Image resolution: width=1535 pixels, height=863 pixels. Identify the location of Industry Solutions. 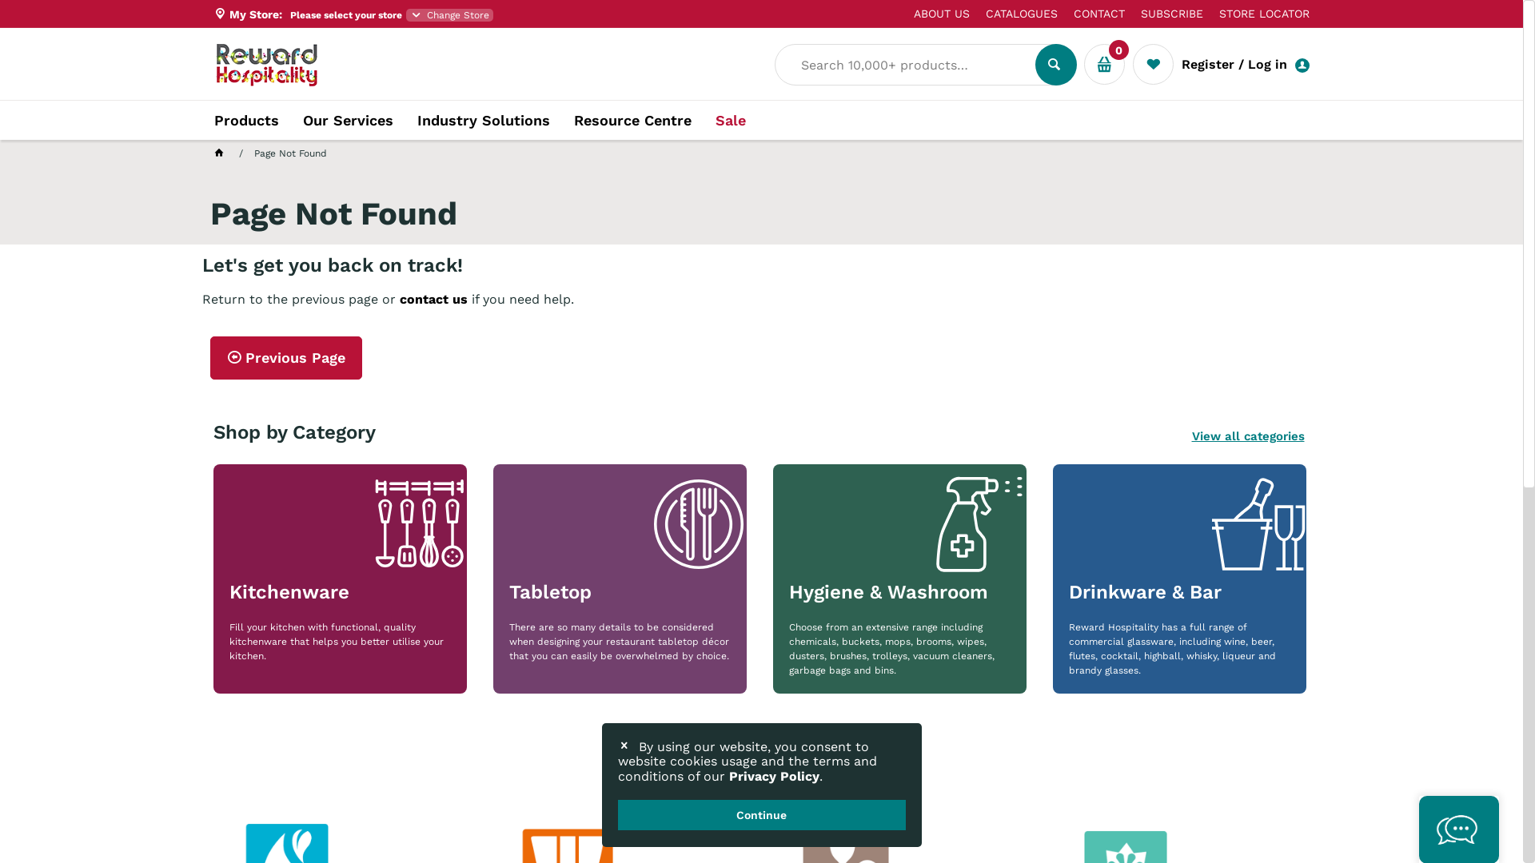
(484, 120).